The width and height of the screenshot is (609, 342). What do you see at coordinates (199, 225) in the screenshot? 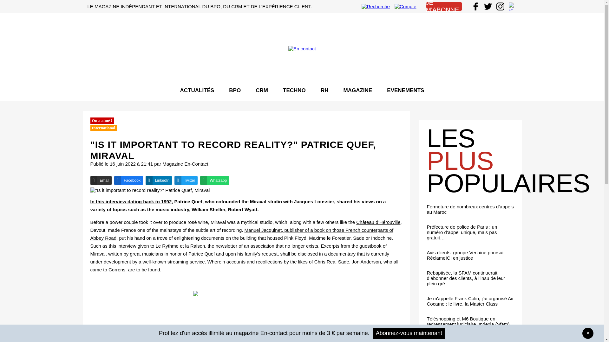
I see `LinkedIn` at bounding box center [199, 225].